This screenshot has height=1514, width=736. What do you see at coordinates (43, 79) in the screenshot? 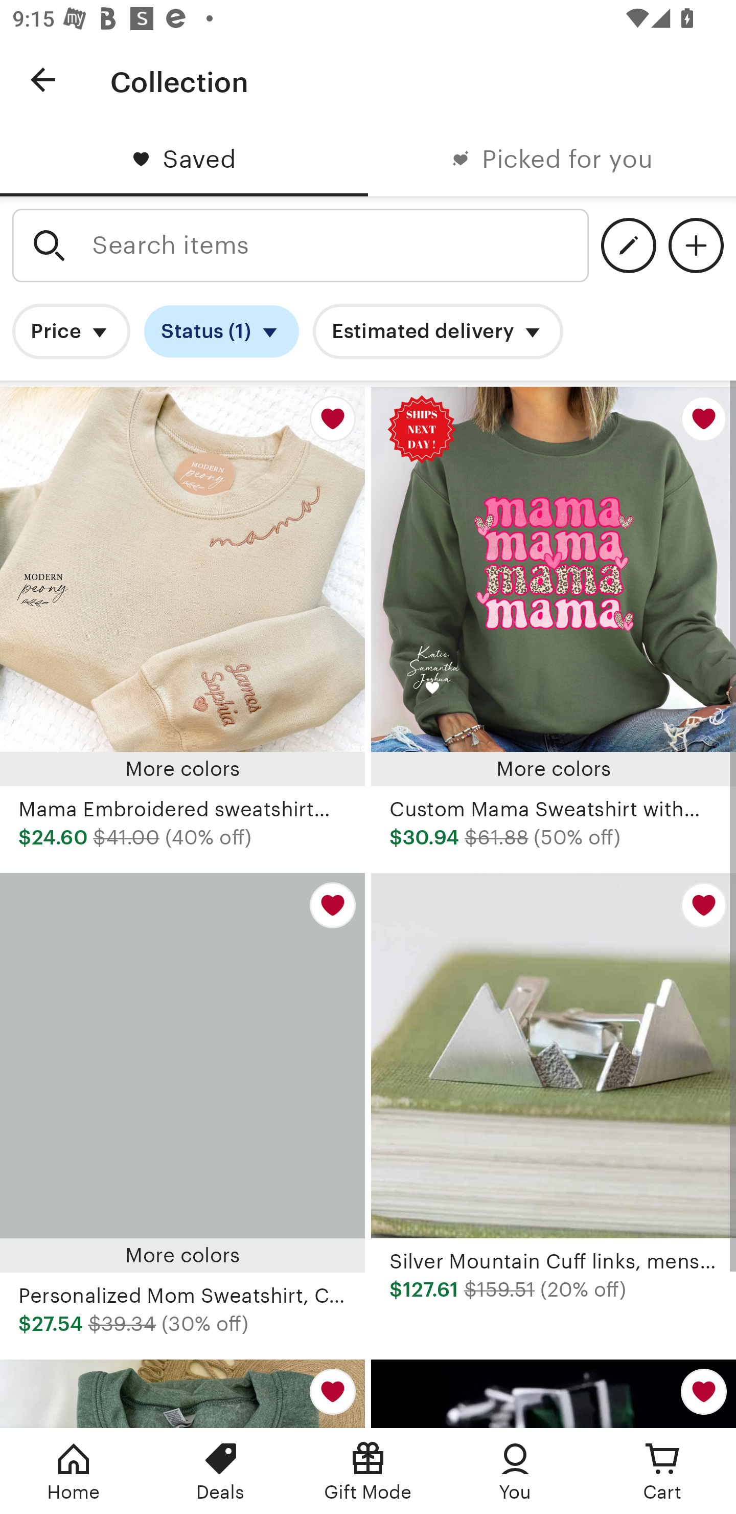
I see `Navigate up` at bounding box center [43, 79].